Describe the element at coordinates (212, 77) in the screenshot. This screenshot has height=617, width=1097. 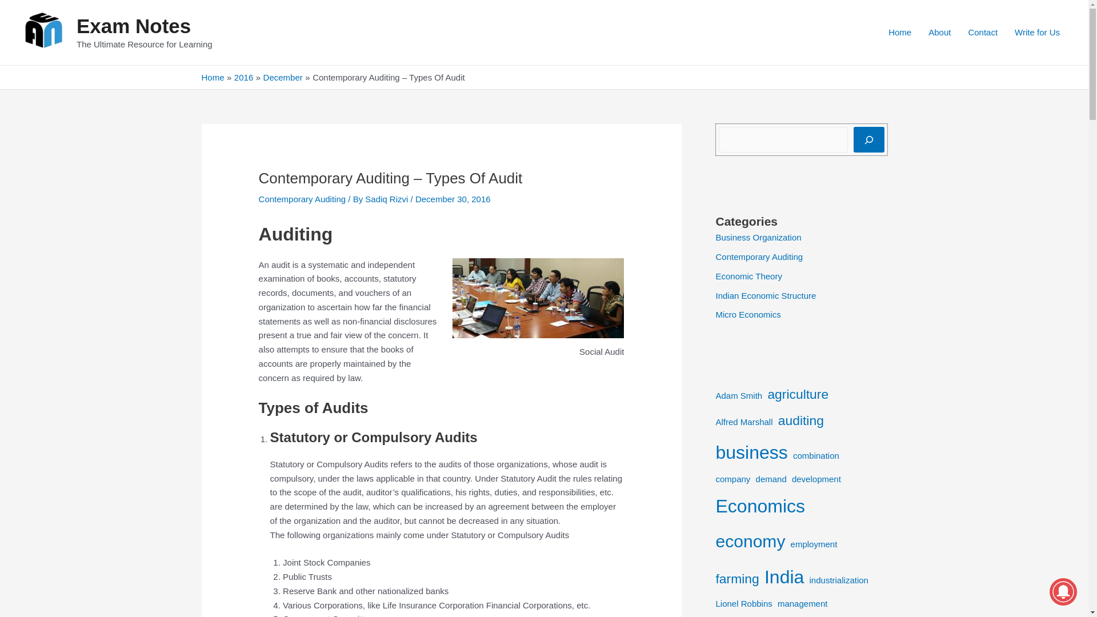
I see `Home` at that location.